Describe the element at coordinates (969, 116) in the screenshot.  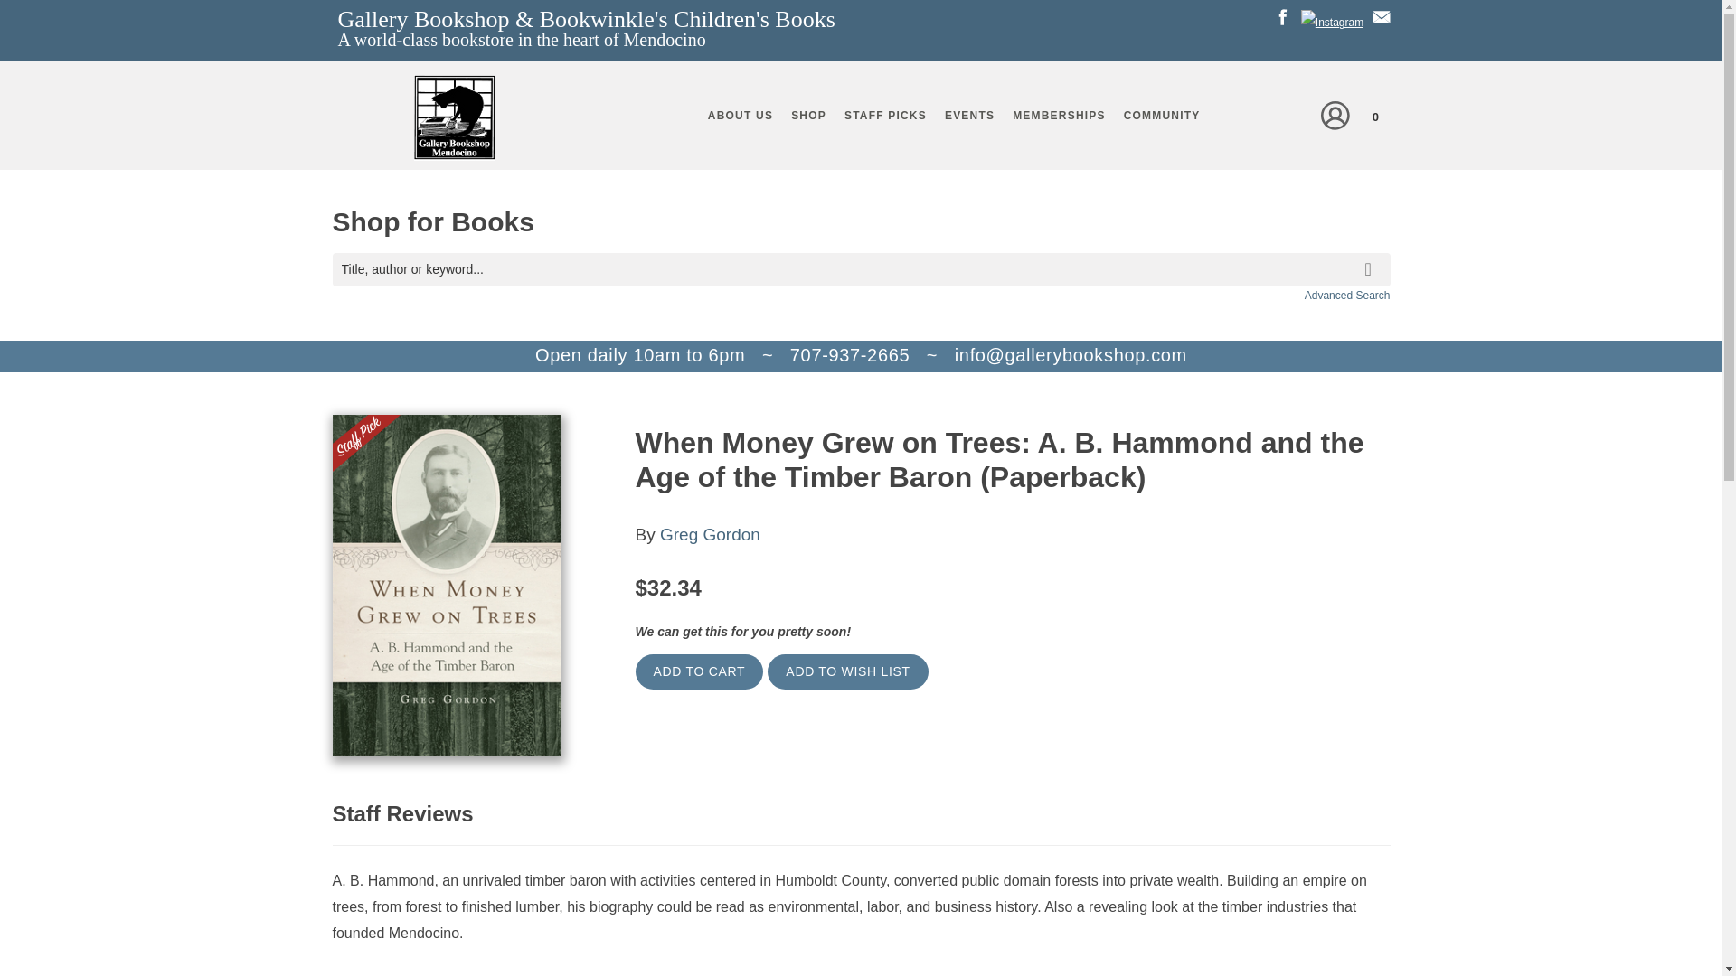
I see `EVENTS` at that location.